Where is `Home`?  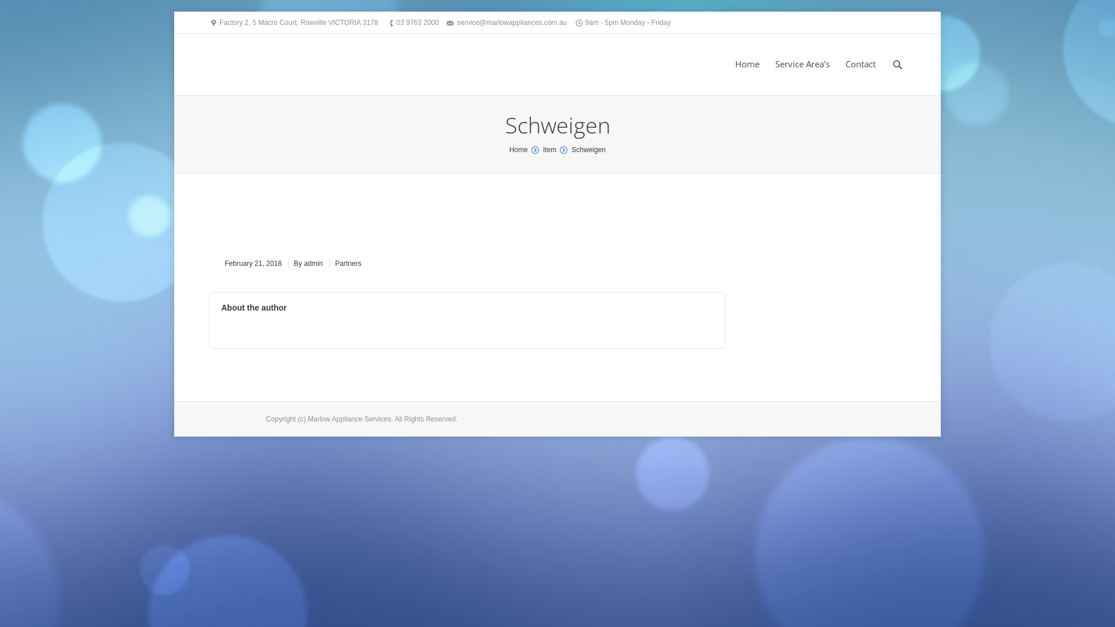 Home is located at coordinates (519, 150).